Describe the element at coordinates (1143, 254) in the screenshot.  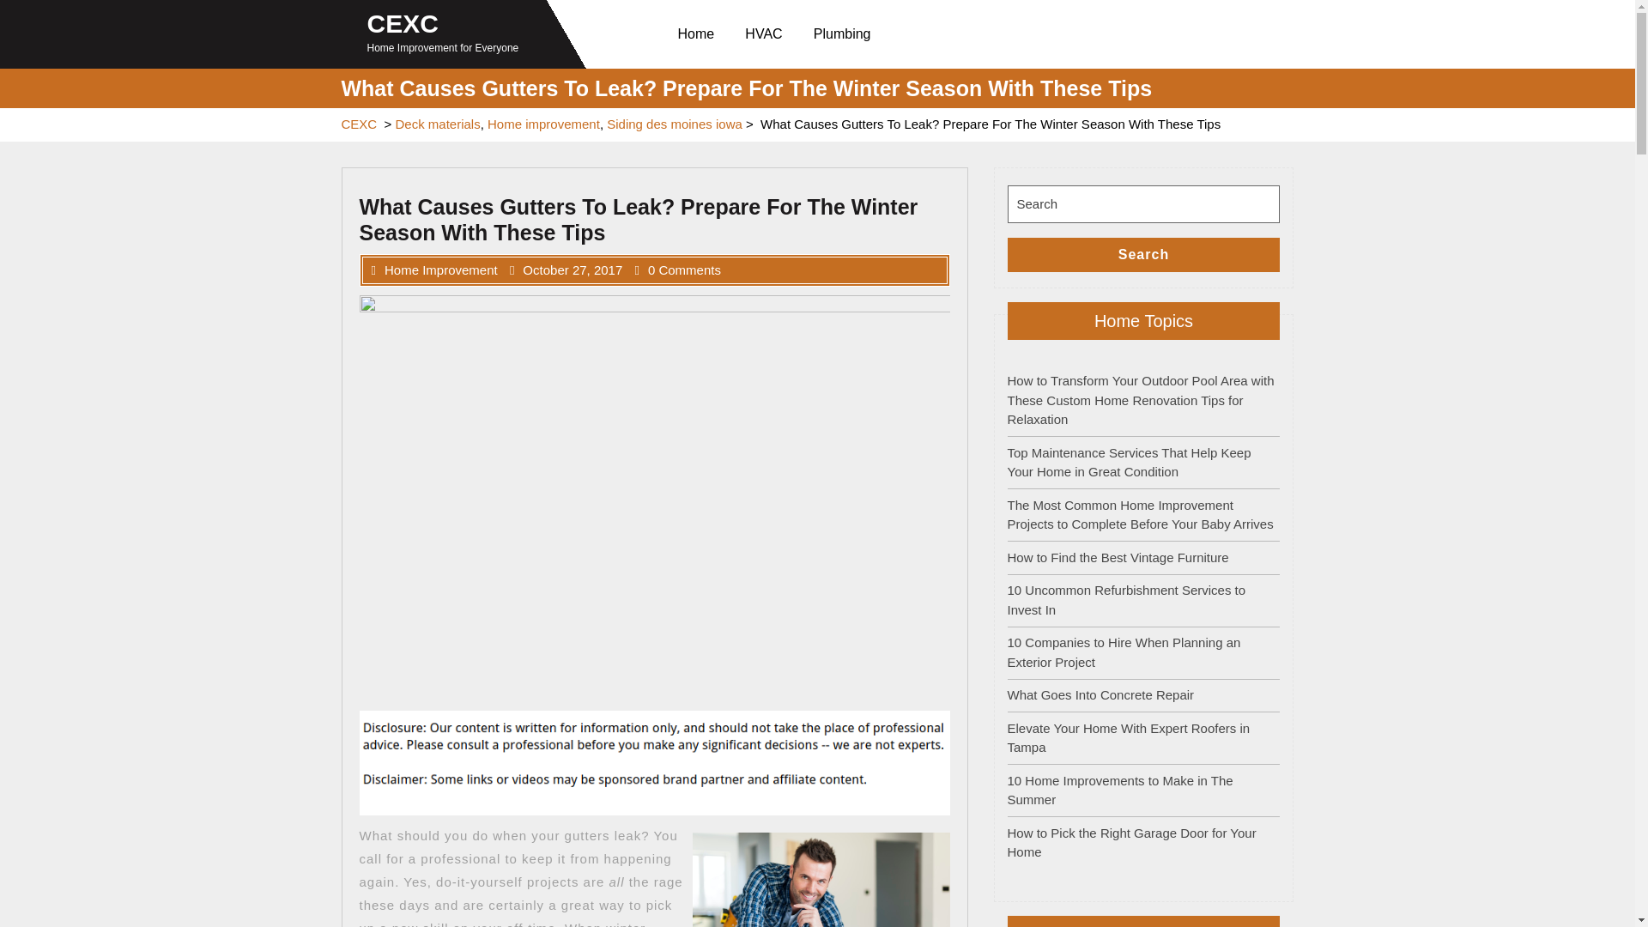
I see `Search` at that location.